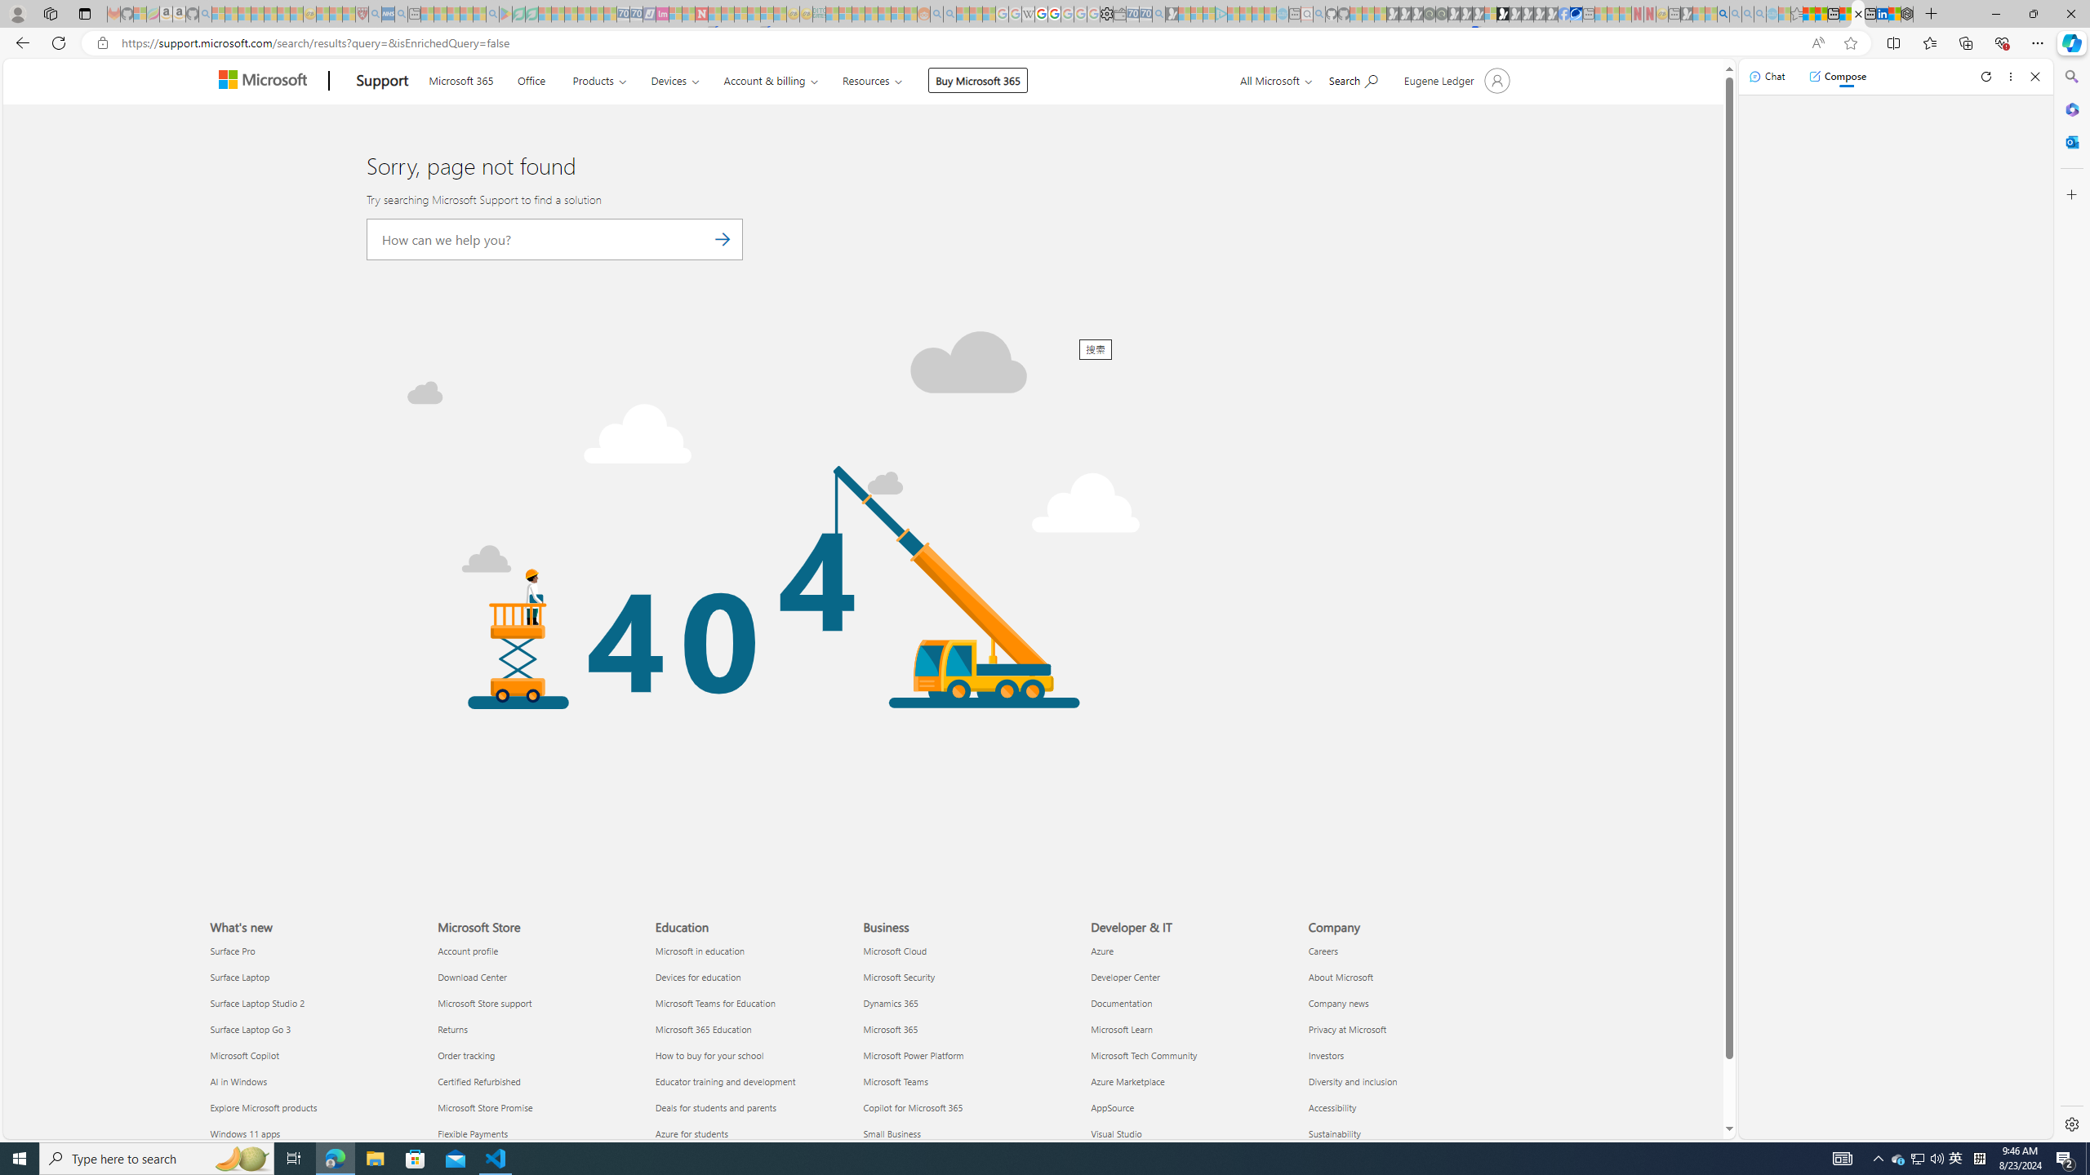 The width and height of the screenshot is (2090, 1175). Describe the element at coordinates (480, 1081) in the screenshot. I see `Certified Refurbished Microsoft Store` at that location.